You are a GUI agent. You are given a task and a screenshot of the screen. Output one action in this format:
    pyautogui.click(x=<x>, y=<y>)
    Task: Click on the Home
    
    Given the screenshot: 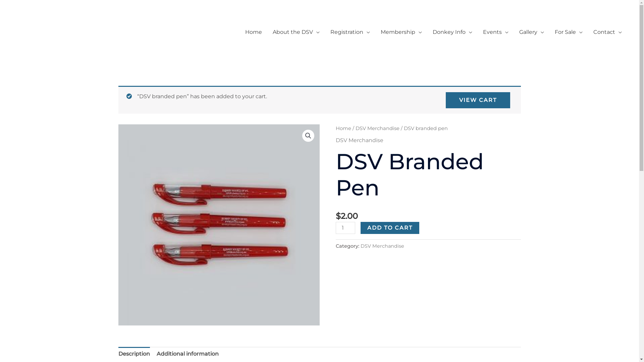 What is the action you would take?
    pyautogui.click(x=254, y=32)
    